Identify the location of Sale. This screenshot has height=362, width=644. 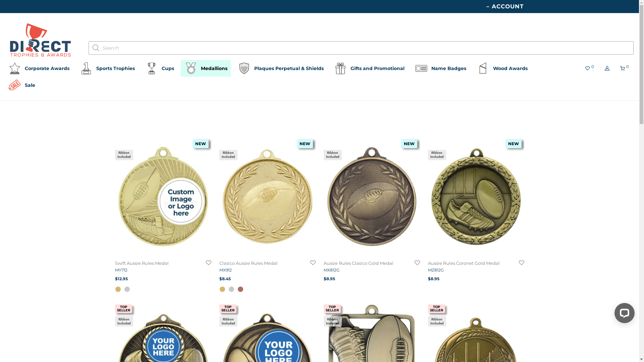
(21, 85).